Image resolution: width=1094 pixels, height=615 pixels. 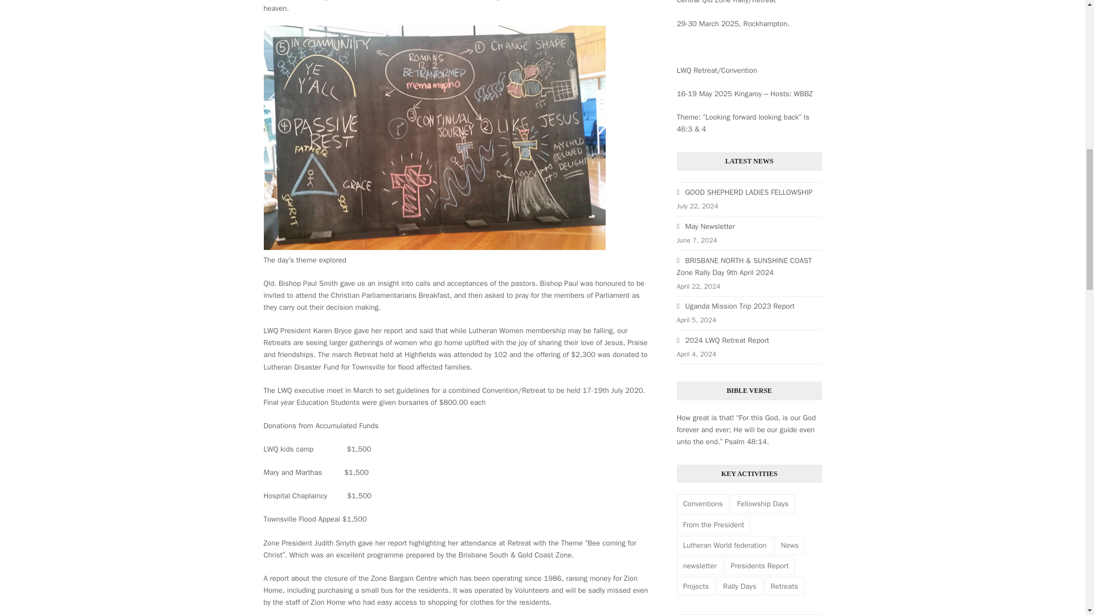 What do you see at coordinates (700, 565) in the screenshot?
I see `newsletter` at bounding box center [700, 565].